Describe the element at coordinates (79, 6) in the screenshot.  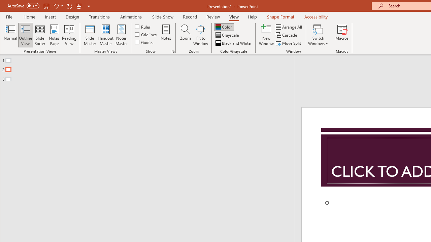
I see `From Beginning` at that location.